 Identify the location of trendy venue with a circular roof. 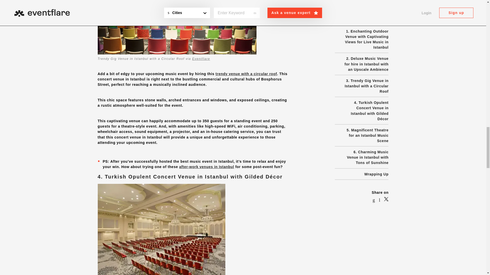
(246, 74).